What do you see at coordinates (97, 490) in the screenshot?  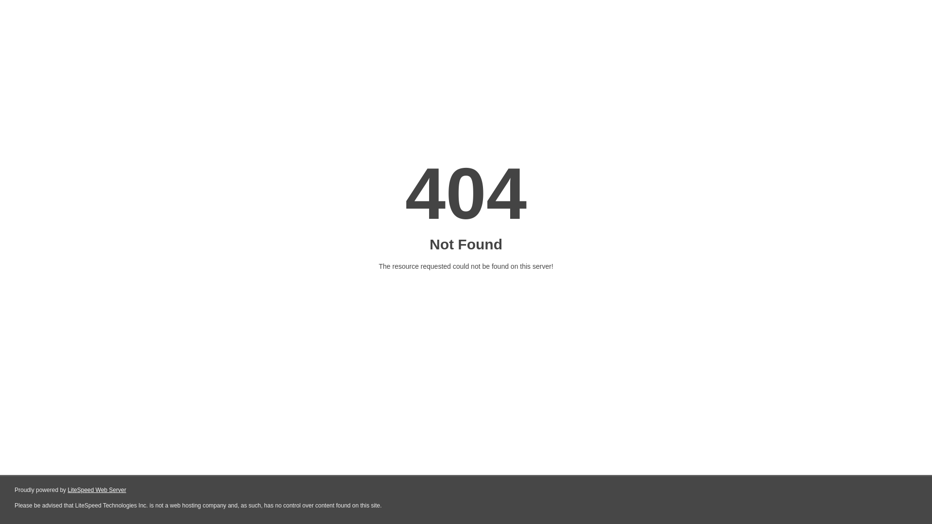 I see `LiteSpeed Web Server` at bounding box center [97, 490].